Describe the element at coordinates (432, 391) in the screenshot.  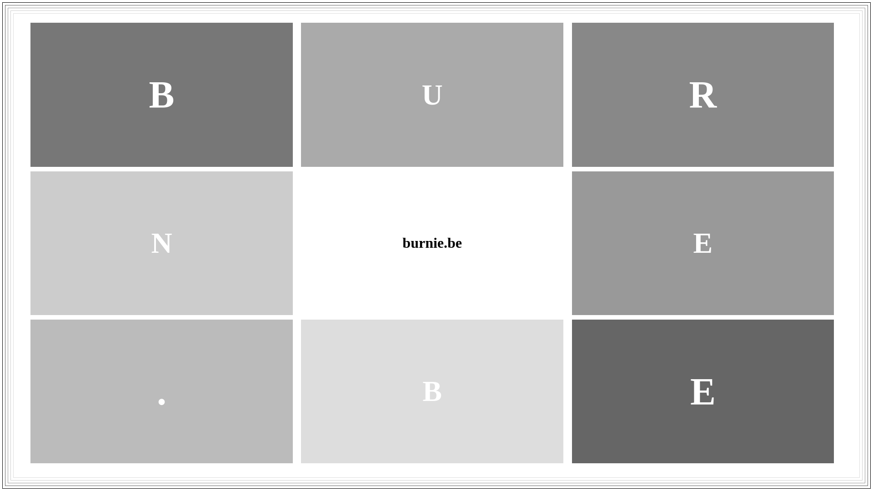
I see `B` at that location.